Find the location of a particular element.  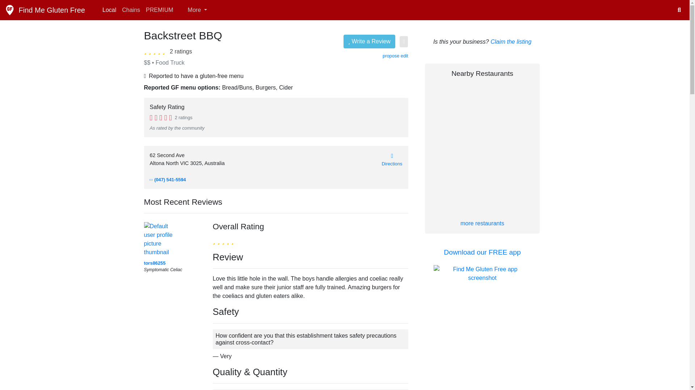

5 star rating is located at coordinates (223, 240).